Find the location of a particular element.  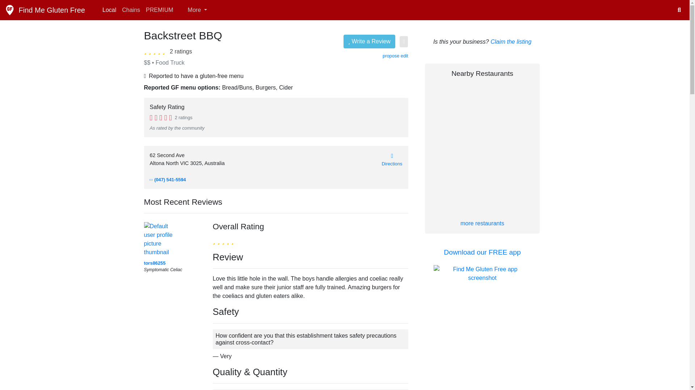

5 star rating is located at coordinates (223, 240).